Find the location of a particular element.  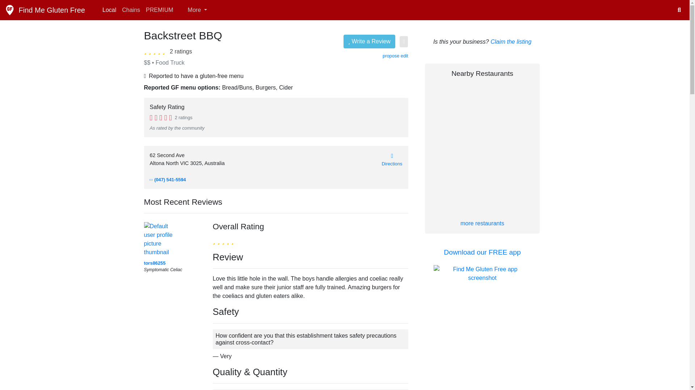

5 star rating is located at coordinates (223, 240).